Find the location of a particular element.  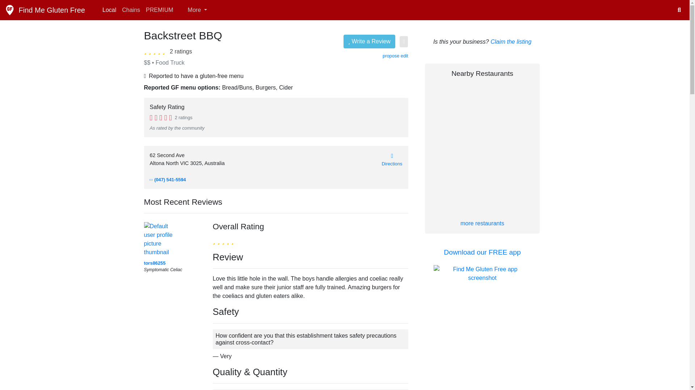

5 star rating is located at coordinates (223, 240).